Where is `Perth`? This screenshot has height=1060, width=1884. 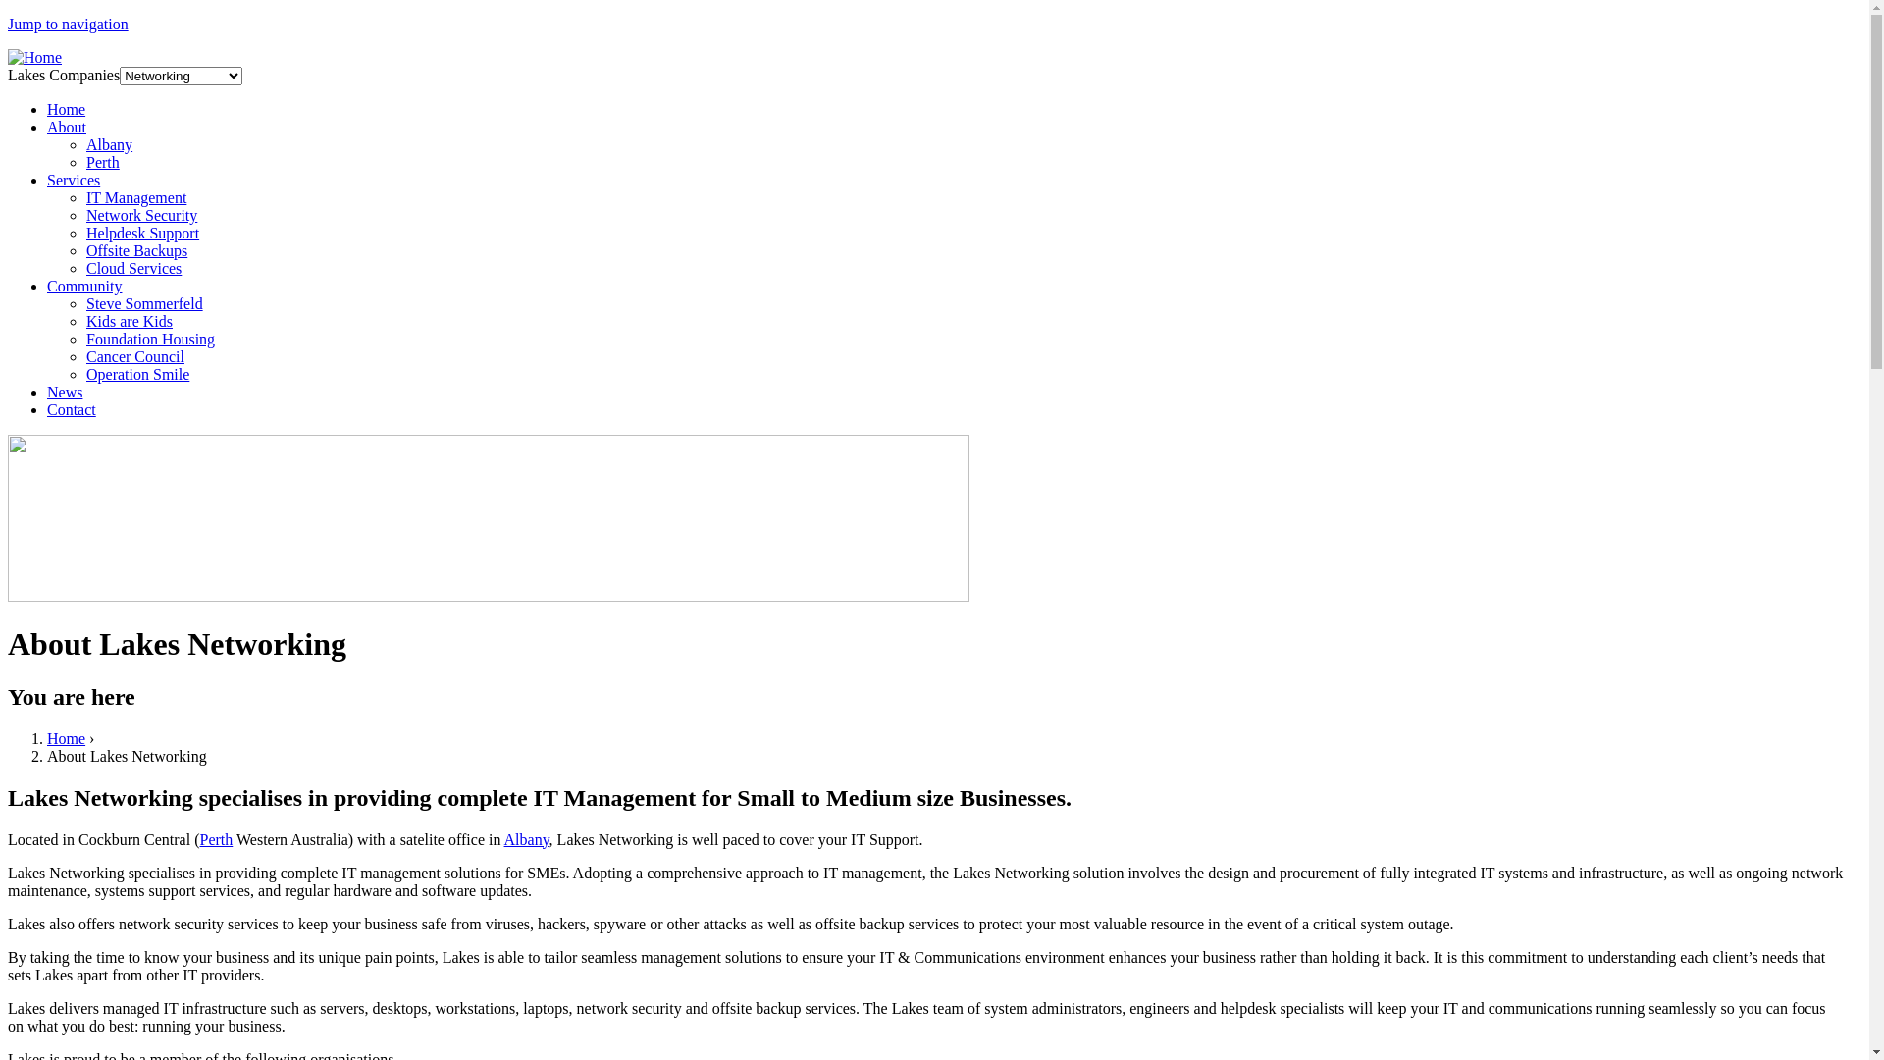 Perth is located at coordinates (103, 163).